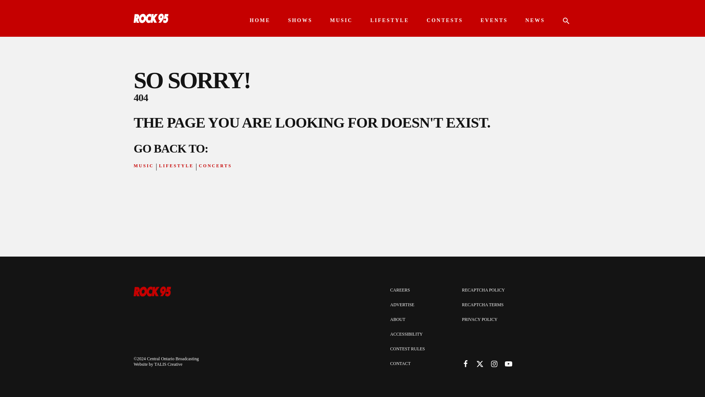 Image resolution: width=705 pixels, height=397 pixels. I want to click on HOME, so click(260, 21).